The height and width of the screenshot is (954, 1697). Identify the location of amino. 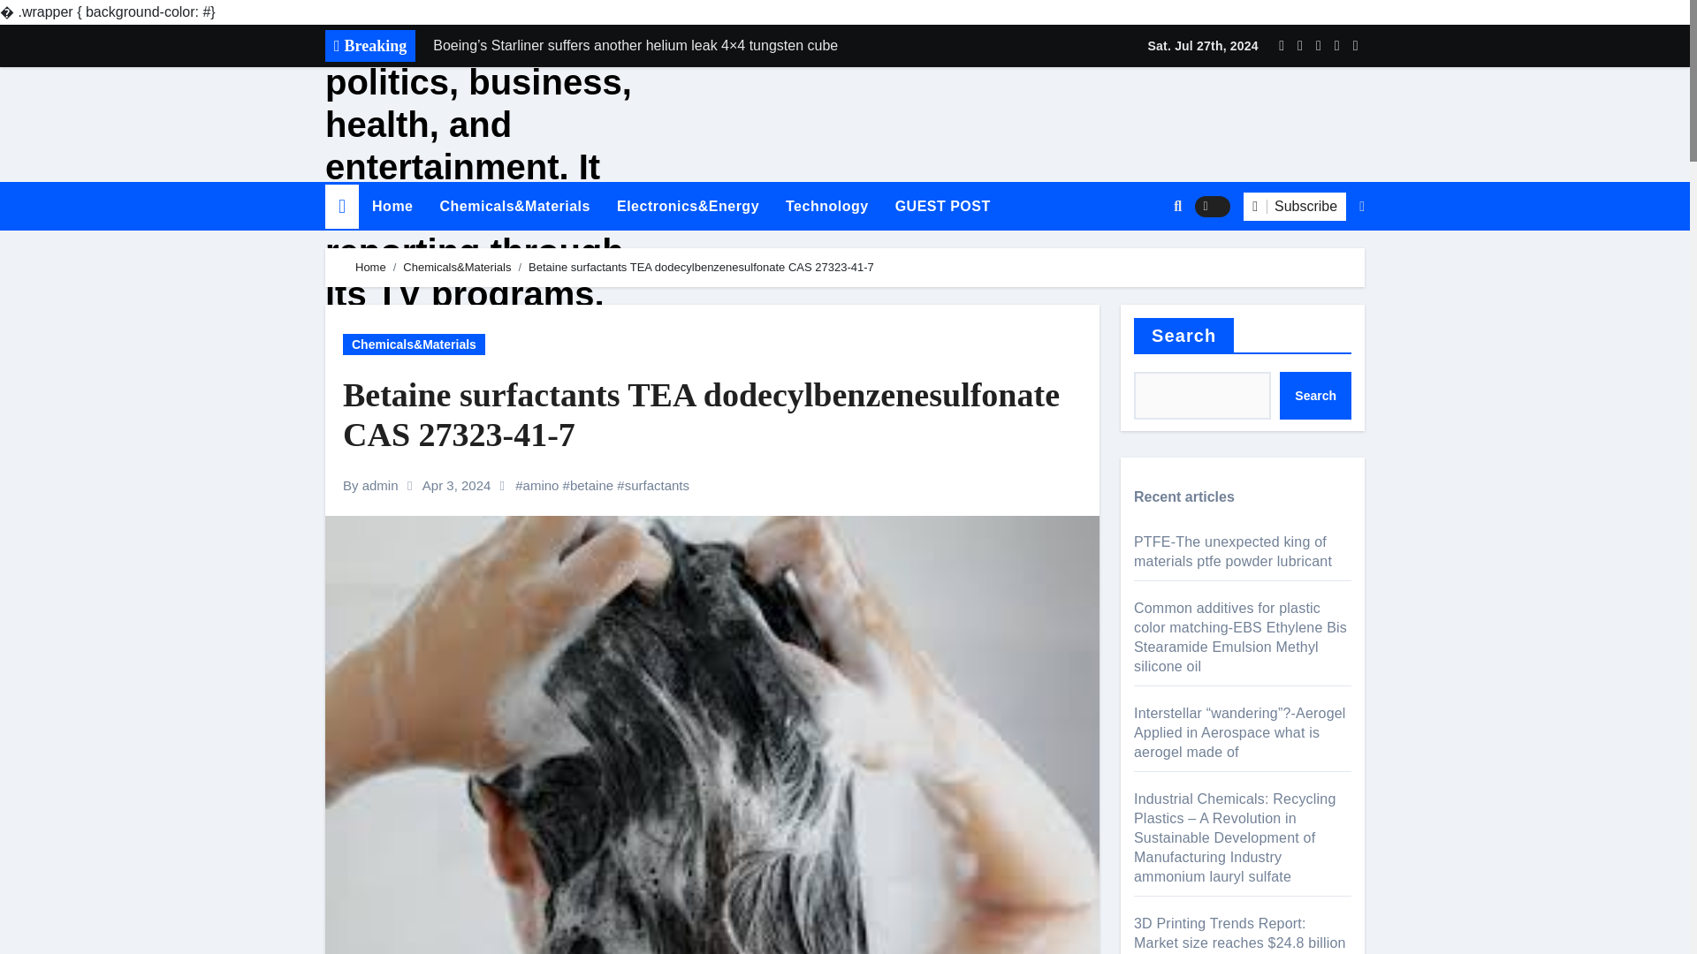
(541, 486).